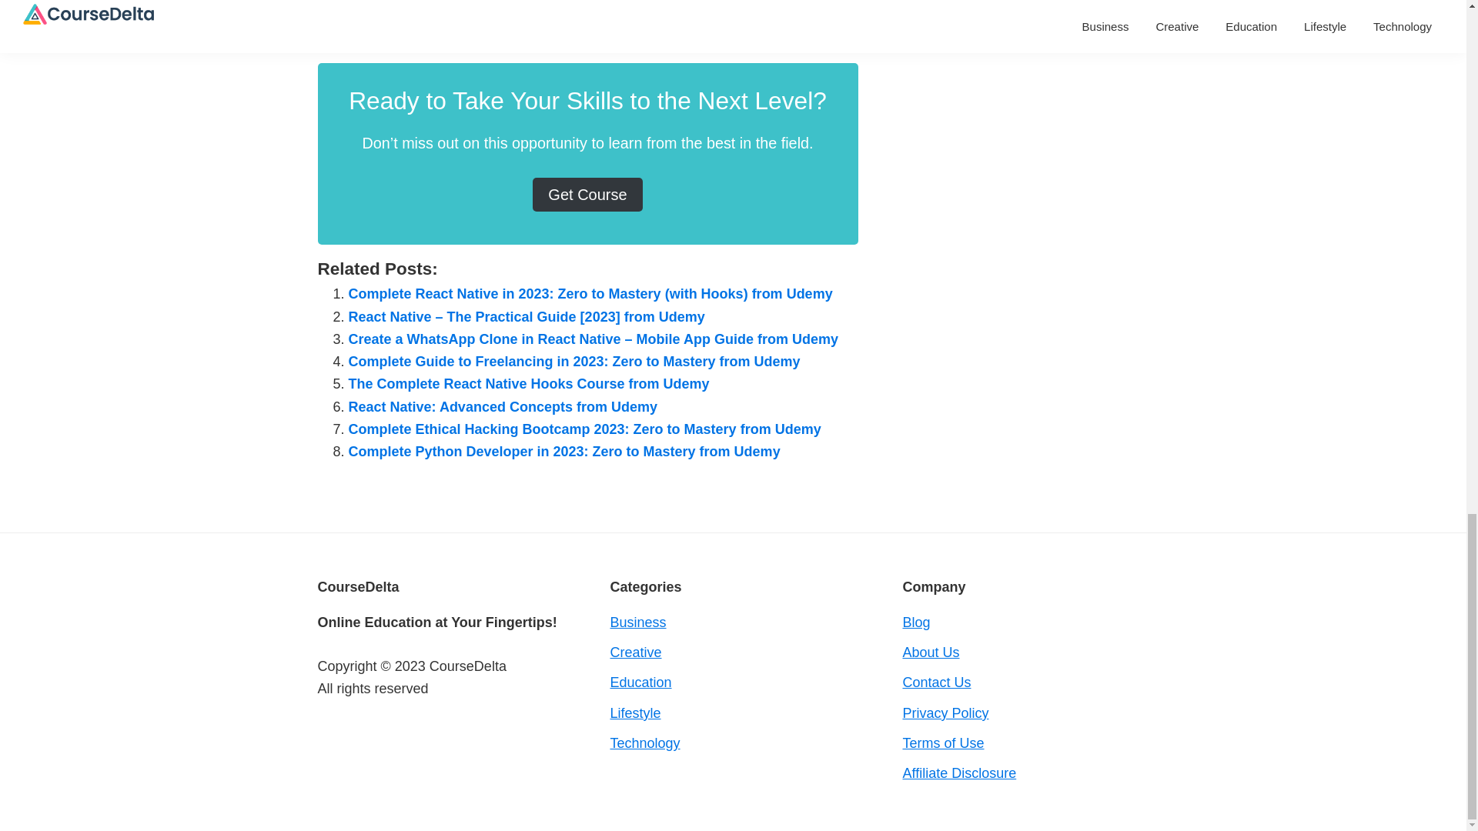 This screenshot has height=831, width=1478. I want to click on Get Course, so click(587, 195).